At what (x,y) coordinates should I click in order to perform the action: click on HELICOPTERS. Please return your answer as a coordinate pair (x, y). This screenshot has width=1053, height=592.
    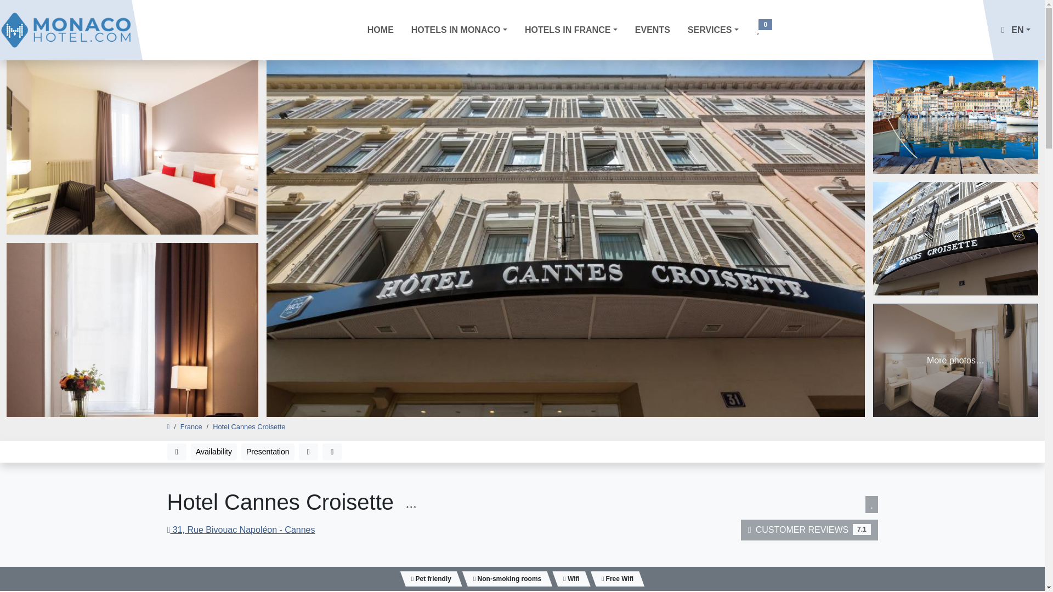
    Looking at the image, I should click on (693, 50).